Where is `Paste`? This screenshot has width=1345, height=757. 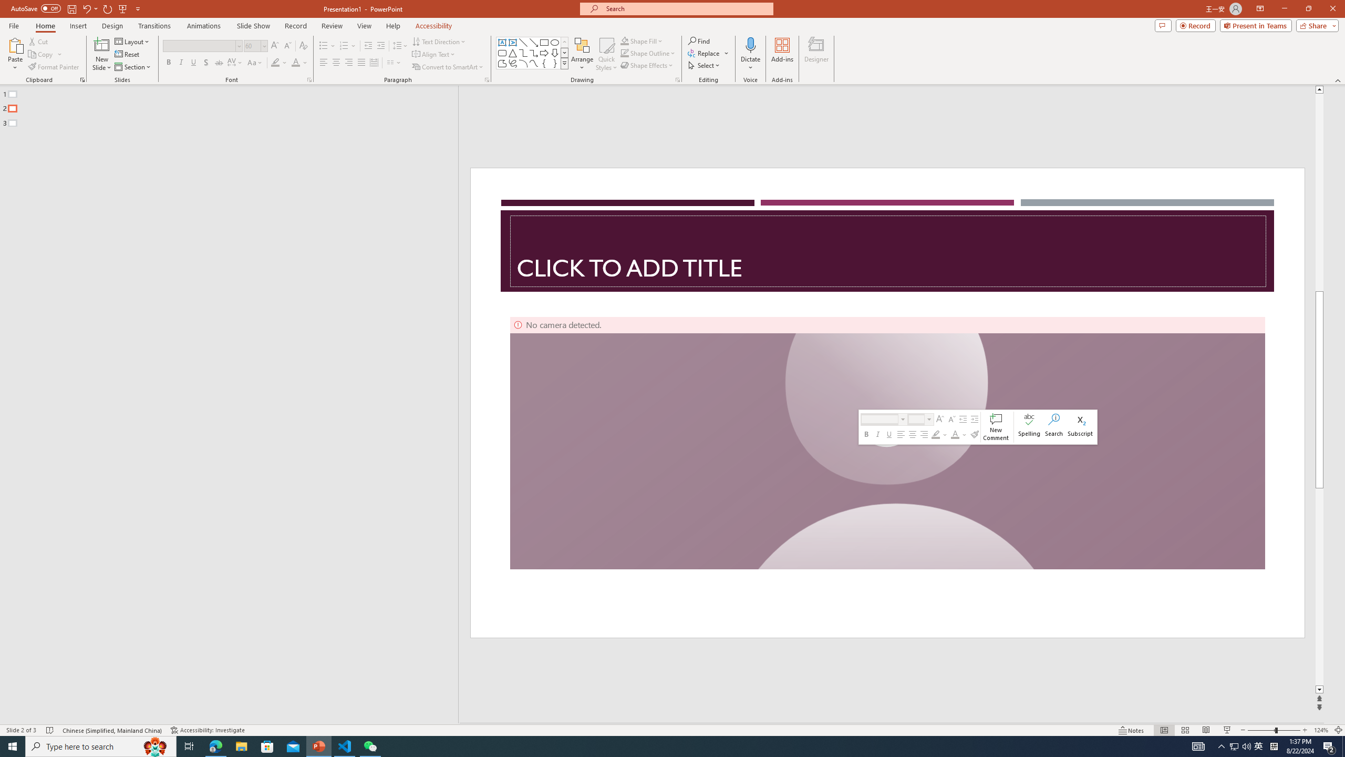 Paste is located at coordinates (15, 54).